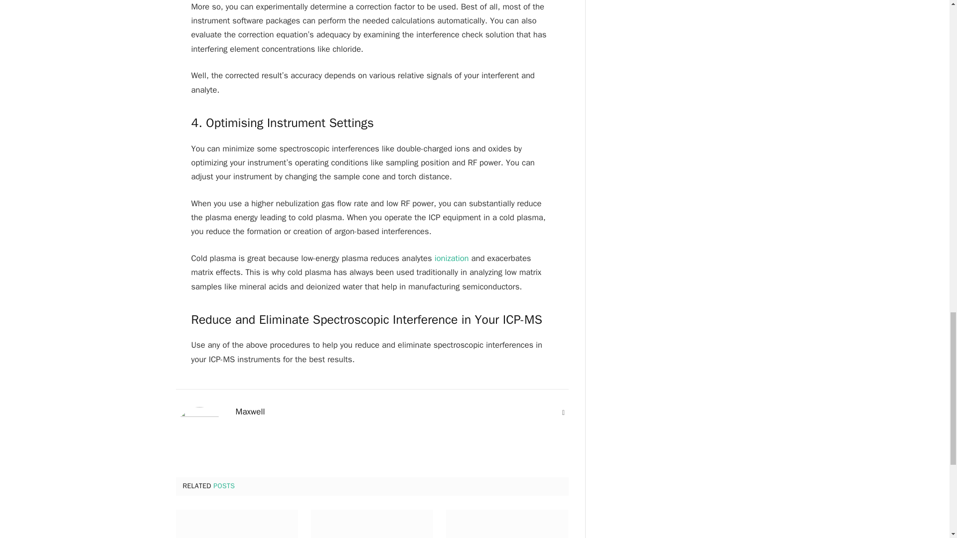 Image resolution: width=957 pixels, height=538 pixels. I want to click on ionization, so click(452, 258).